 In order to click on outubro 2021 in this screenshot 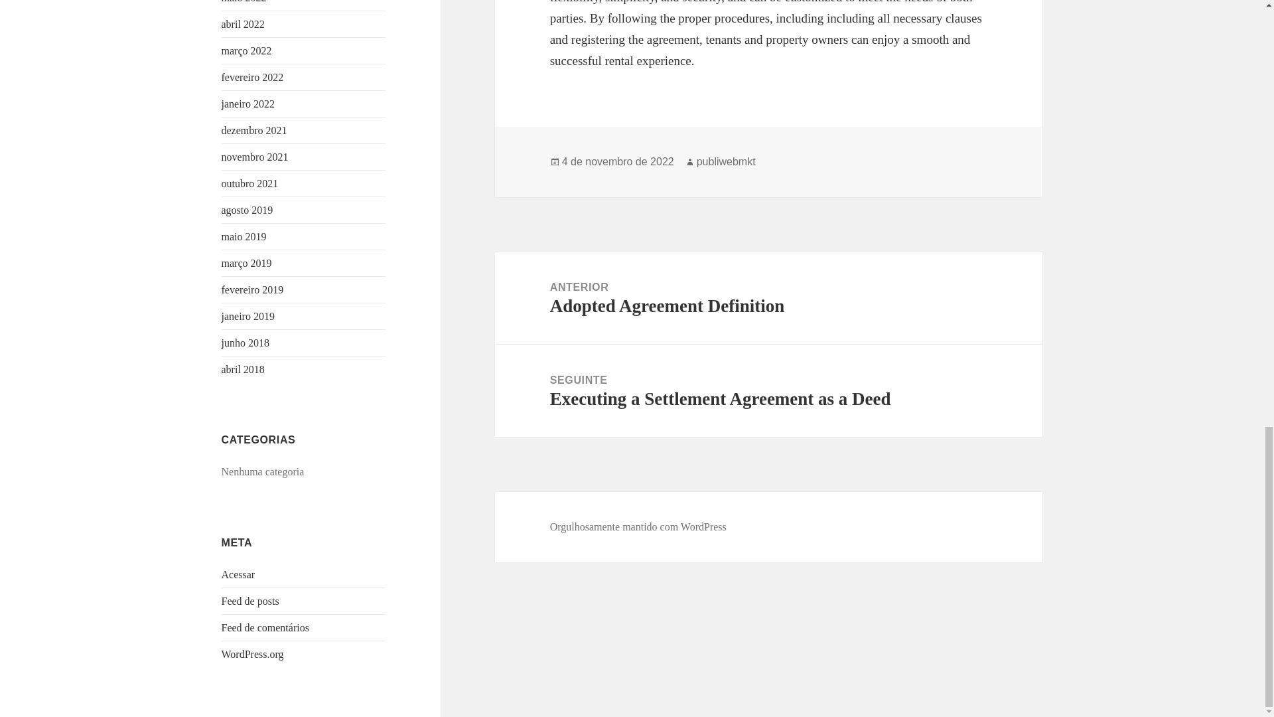, I will do `click(250, 183)`.